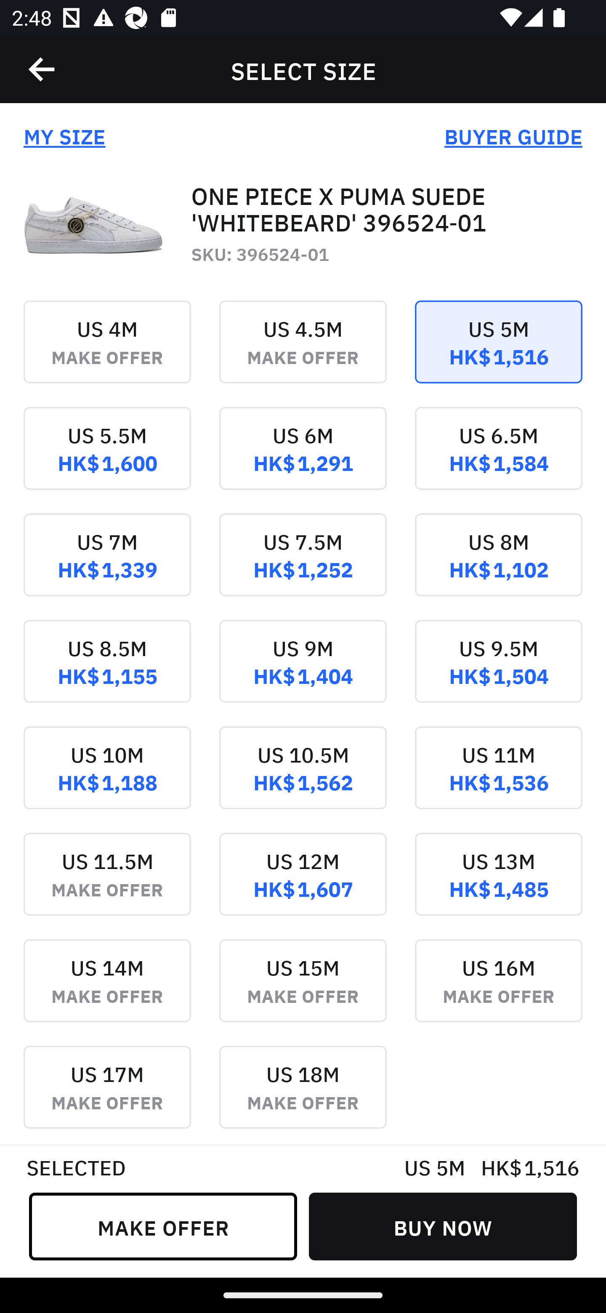 This screenshot has height=1313, width=606. What do you see at coordinates (498, 991) in the screenshot?
I see `US 16M MAKE OFFER` at bounding box center [498, 991].